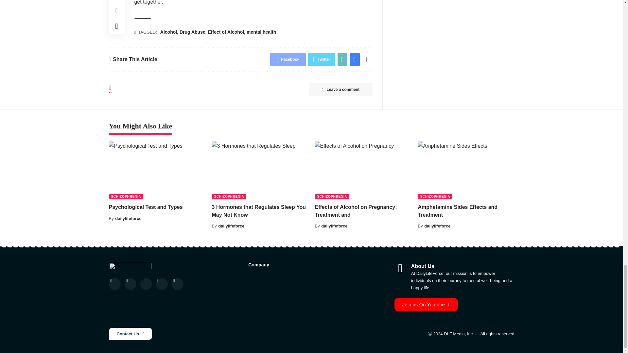 This screenshot has height=353, width=628. What do you see at coordinates (157, 171) in the screenshot?
I see `Psychological Test and Types` at bounding box center [157, 171].